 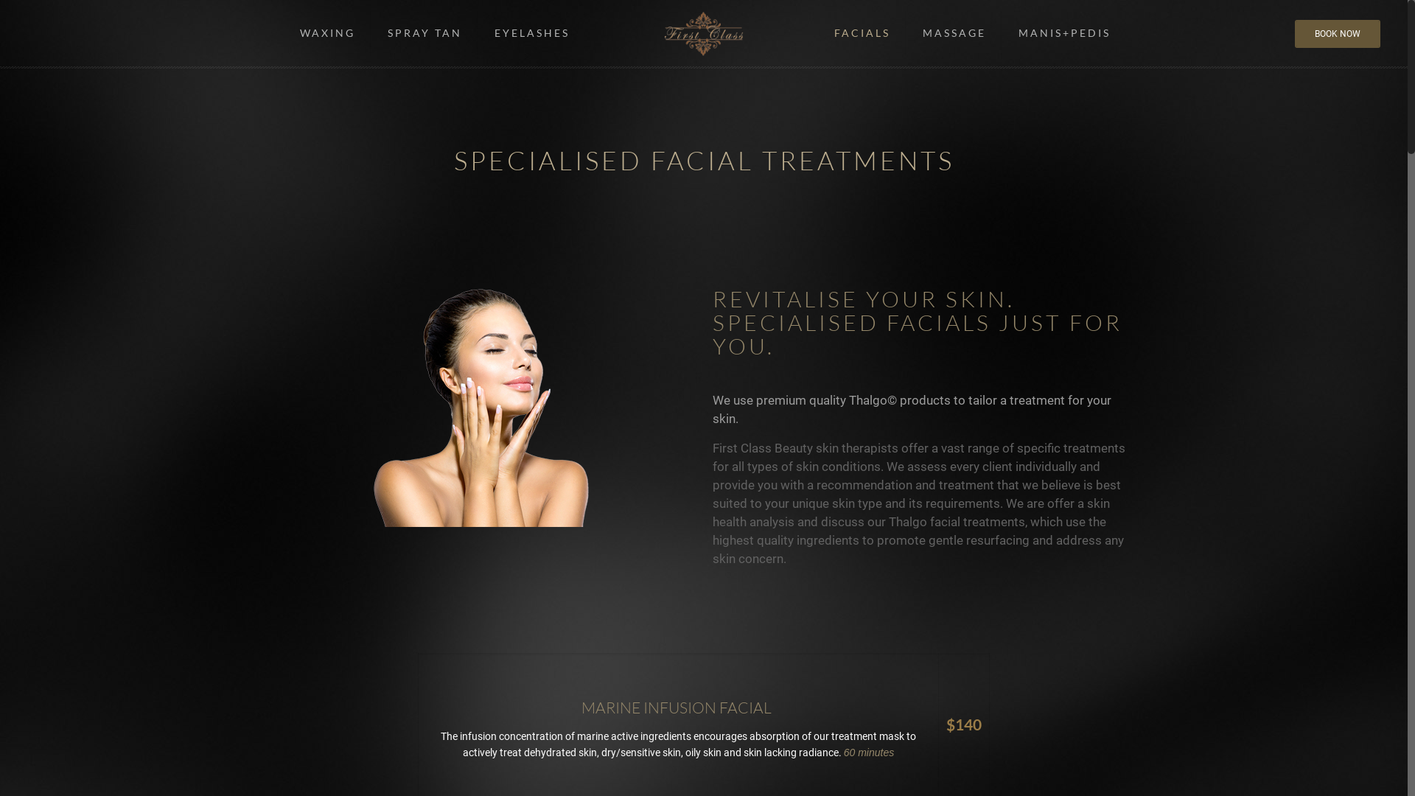 I want to click on EYELASHES, so click(x=532, y=33).